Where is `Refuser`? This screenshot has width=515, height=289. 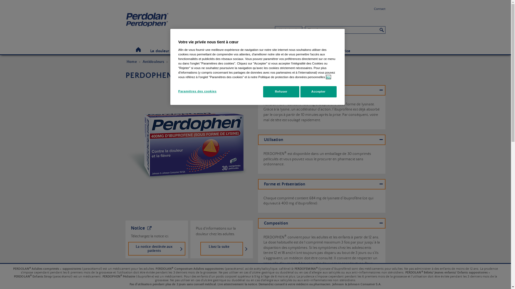 Refuser is located at coordinates (281, 92).